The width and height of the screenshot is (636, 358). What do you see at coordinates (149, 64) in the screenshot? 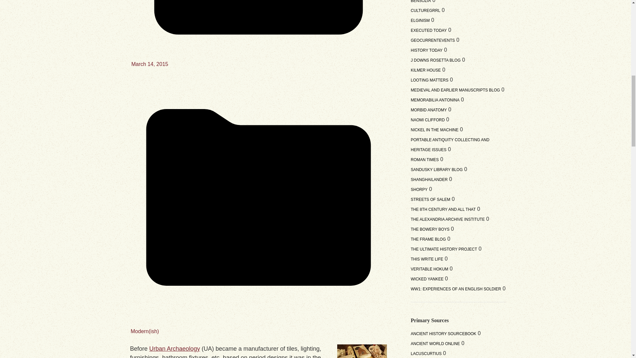
I see `March 14, 2015` at bounding box center [149, 64].